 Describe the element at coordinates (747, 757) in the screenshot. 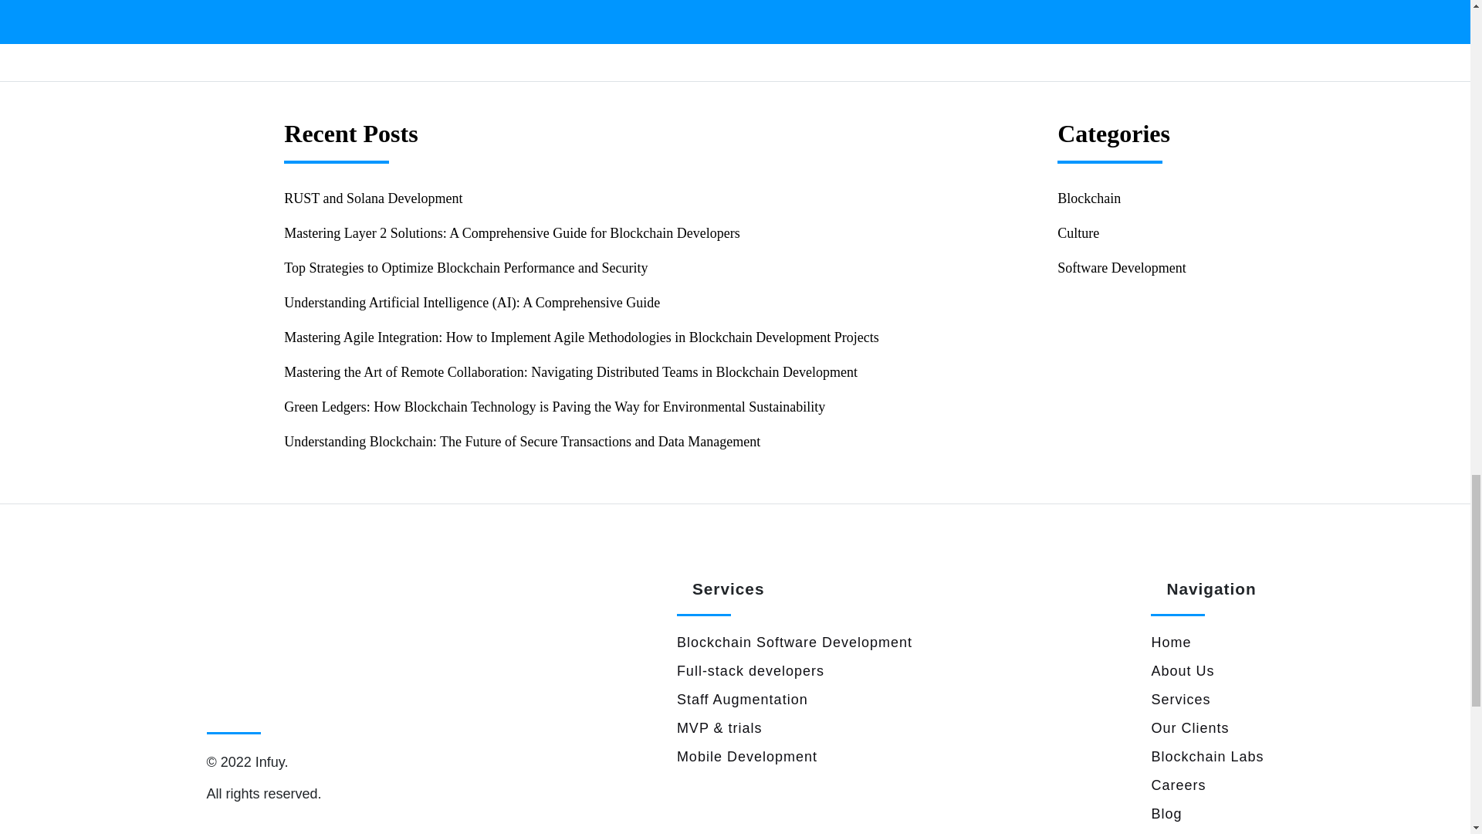

I see `Mobile Development` at that location.